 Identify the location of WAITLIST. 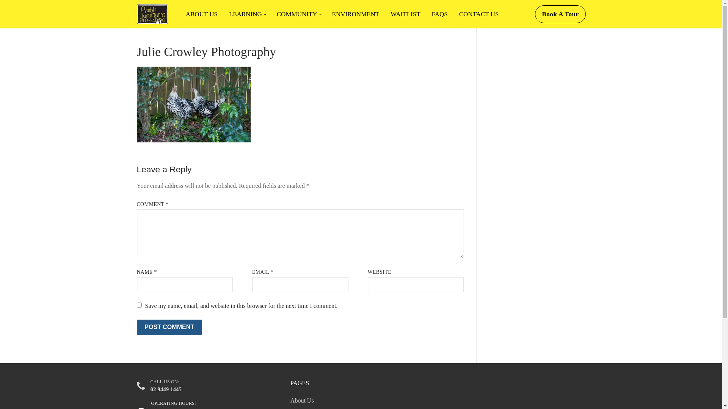
(405, 14).